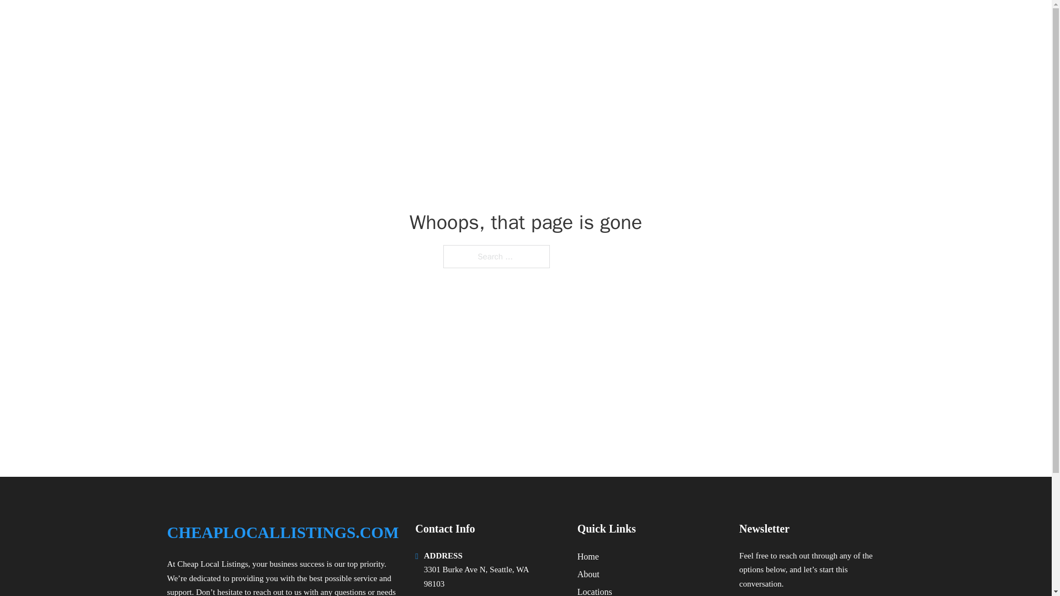 This screenshot has height=596, width=1060. What do you see at coordinates (800, 23) in the screenshot?
I see `LOCATIONS` at bounding box center [800, 23].